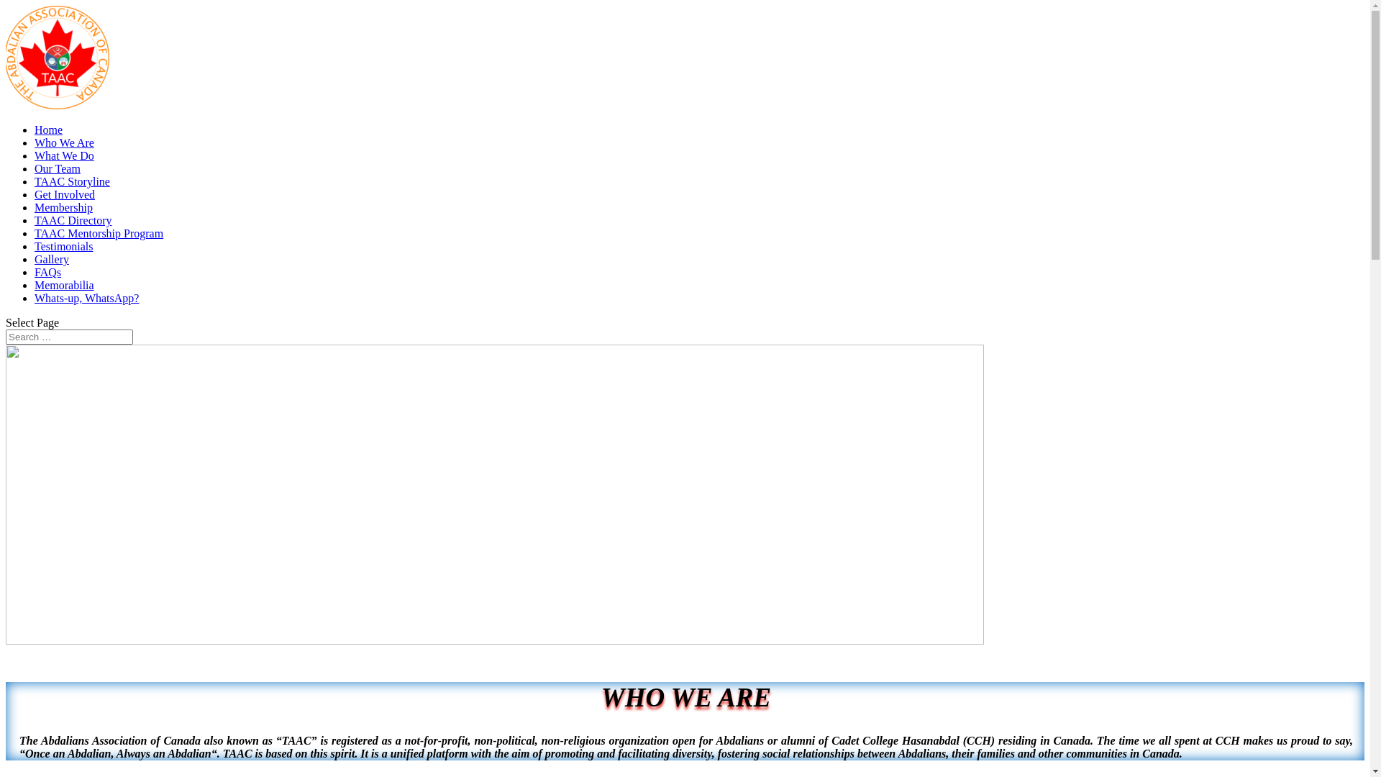  What do you see at coordinates (63, 207) in the screenshot?
I see `Membership` at bounding box center [63, 207].